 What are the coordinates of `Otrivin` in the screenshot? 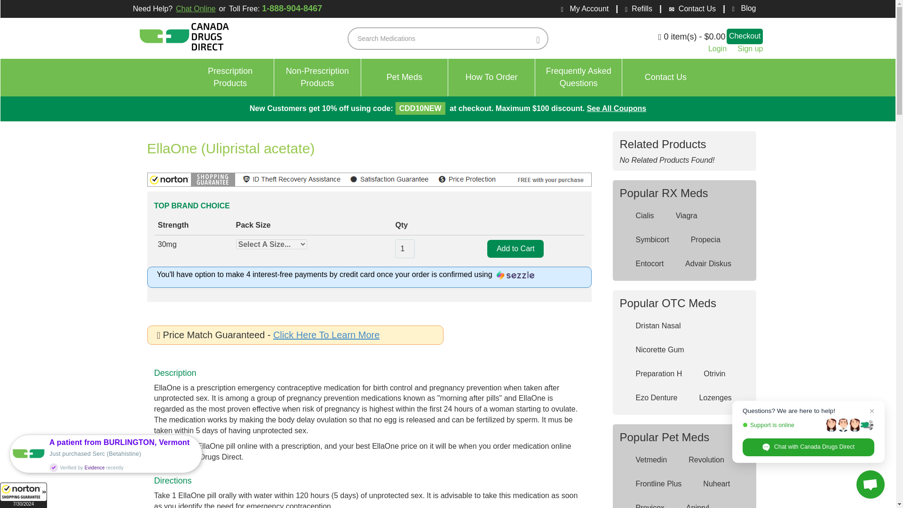 It's located at (707, 374).